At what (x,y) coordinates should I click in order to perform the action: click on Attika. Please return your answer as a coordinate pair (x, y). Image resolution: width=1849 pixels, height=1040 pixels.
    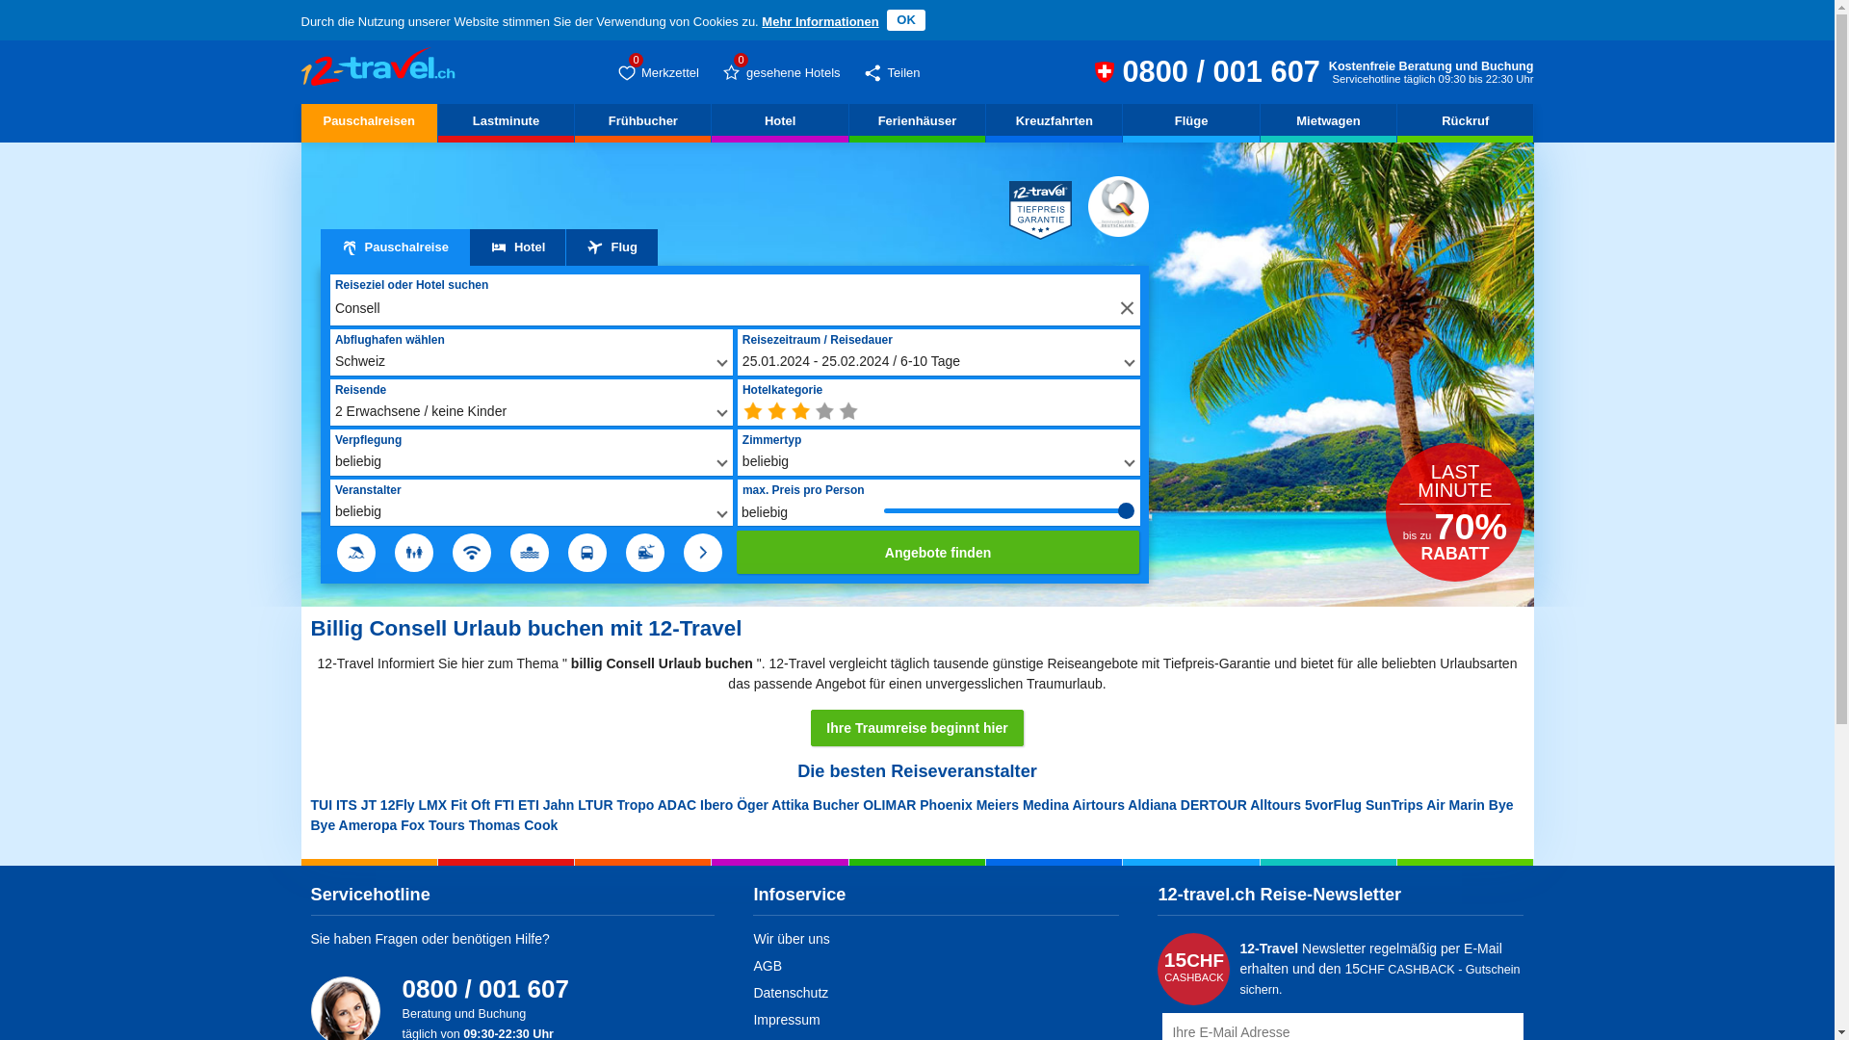
    Looking at the image, I should click on (790, 805).